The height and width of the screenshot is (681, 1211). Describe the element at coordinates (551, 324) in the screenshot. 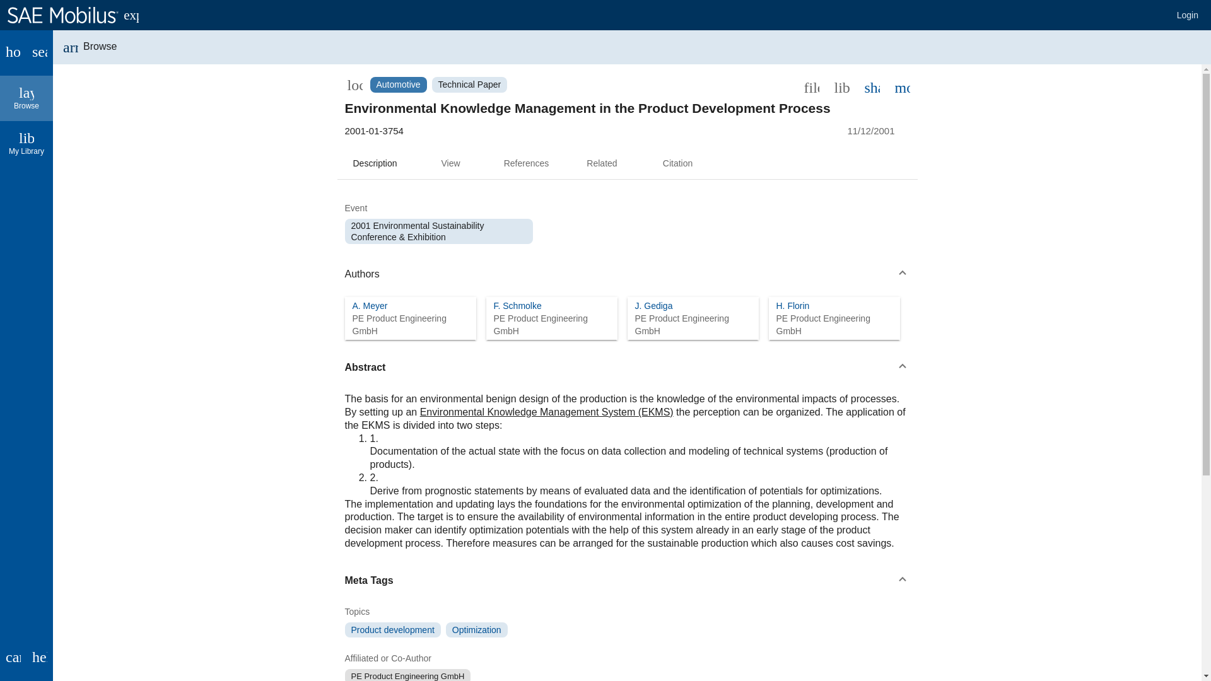

I see `PE Product Engineering GmbH` at that location.